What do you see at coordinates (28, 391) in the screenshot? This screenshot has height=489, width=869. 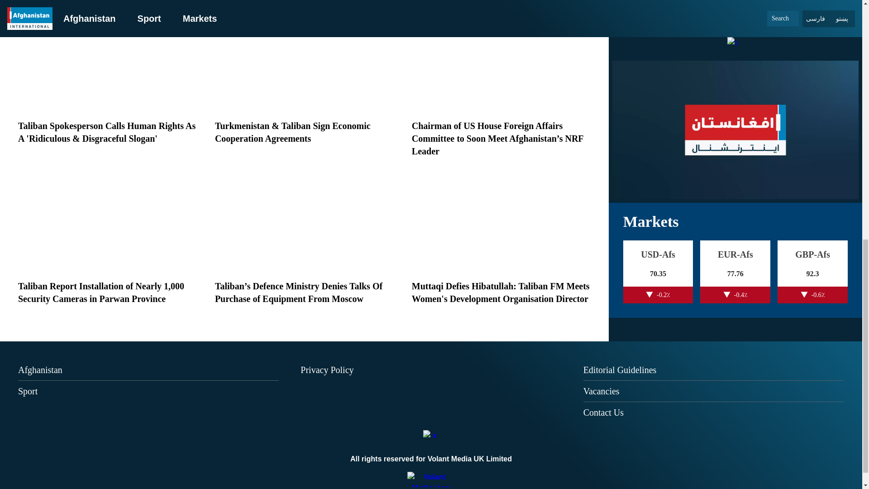 I see `Sport` at bounding box center [28, 391].